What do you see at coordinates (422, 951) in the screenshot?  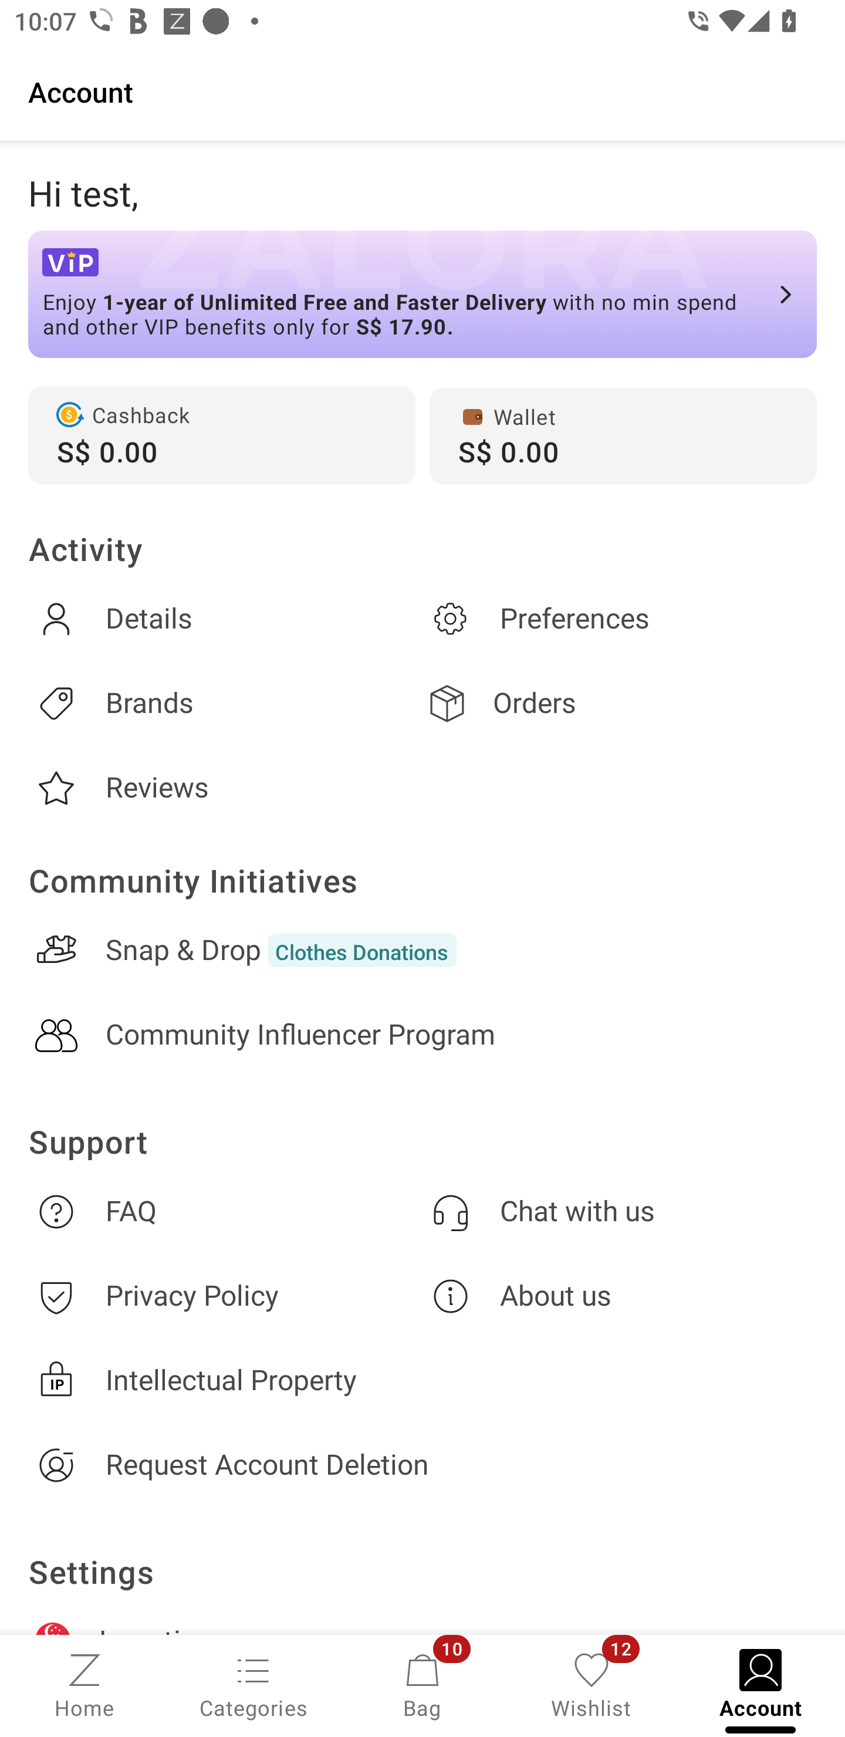 I see `Snap & DropClothes Donations` at bounding box center [422, 951].